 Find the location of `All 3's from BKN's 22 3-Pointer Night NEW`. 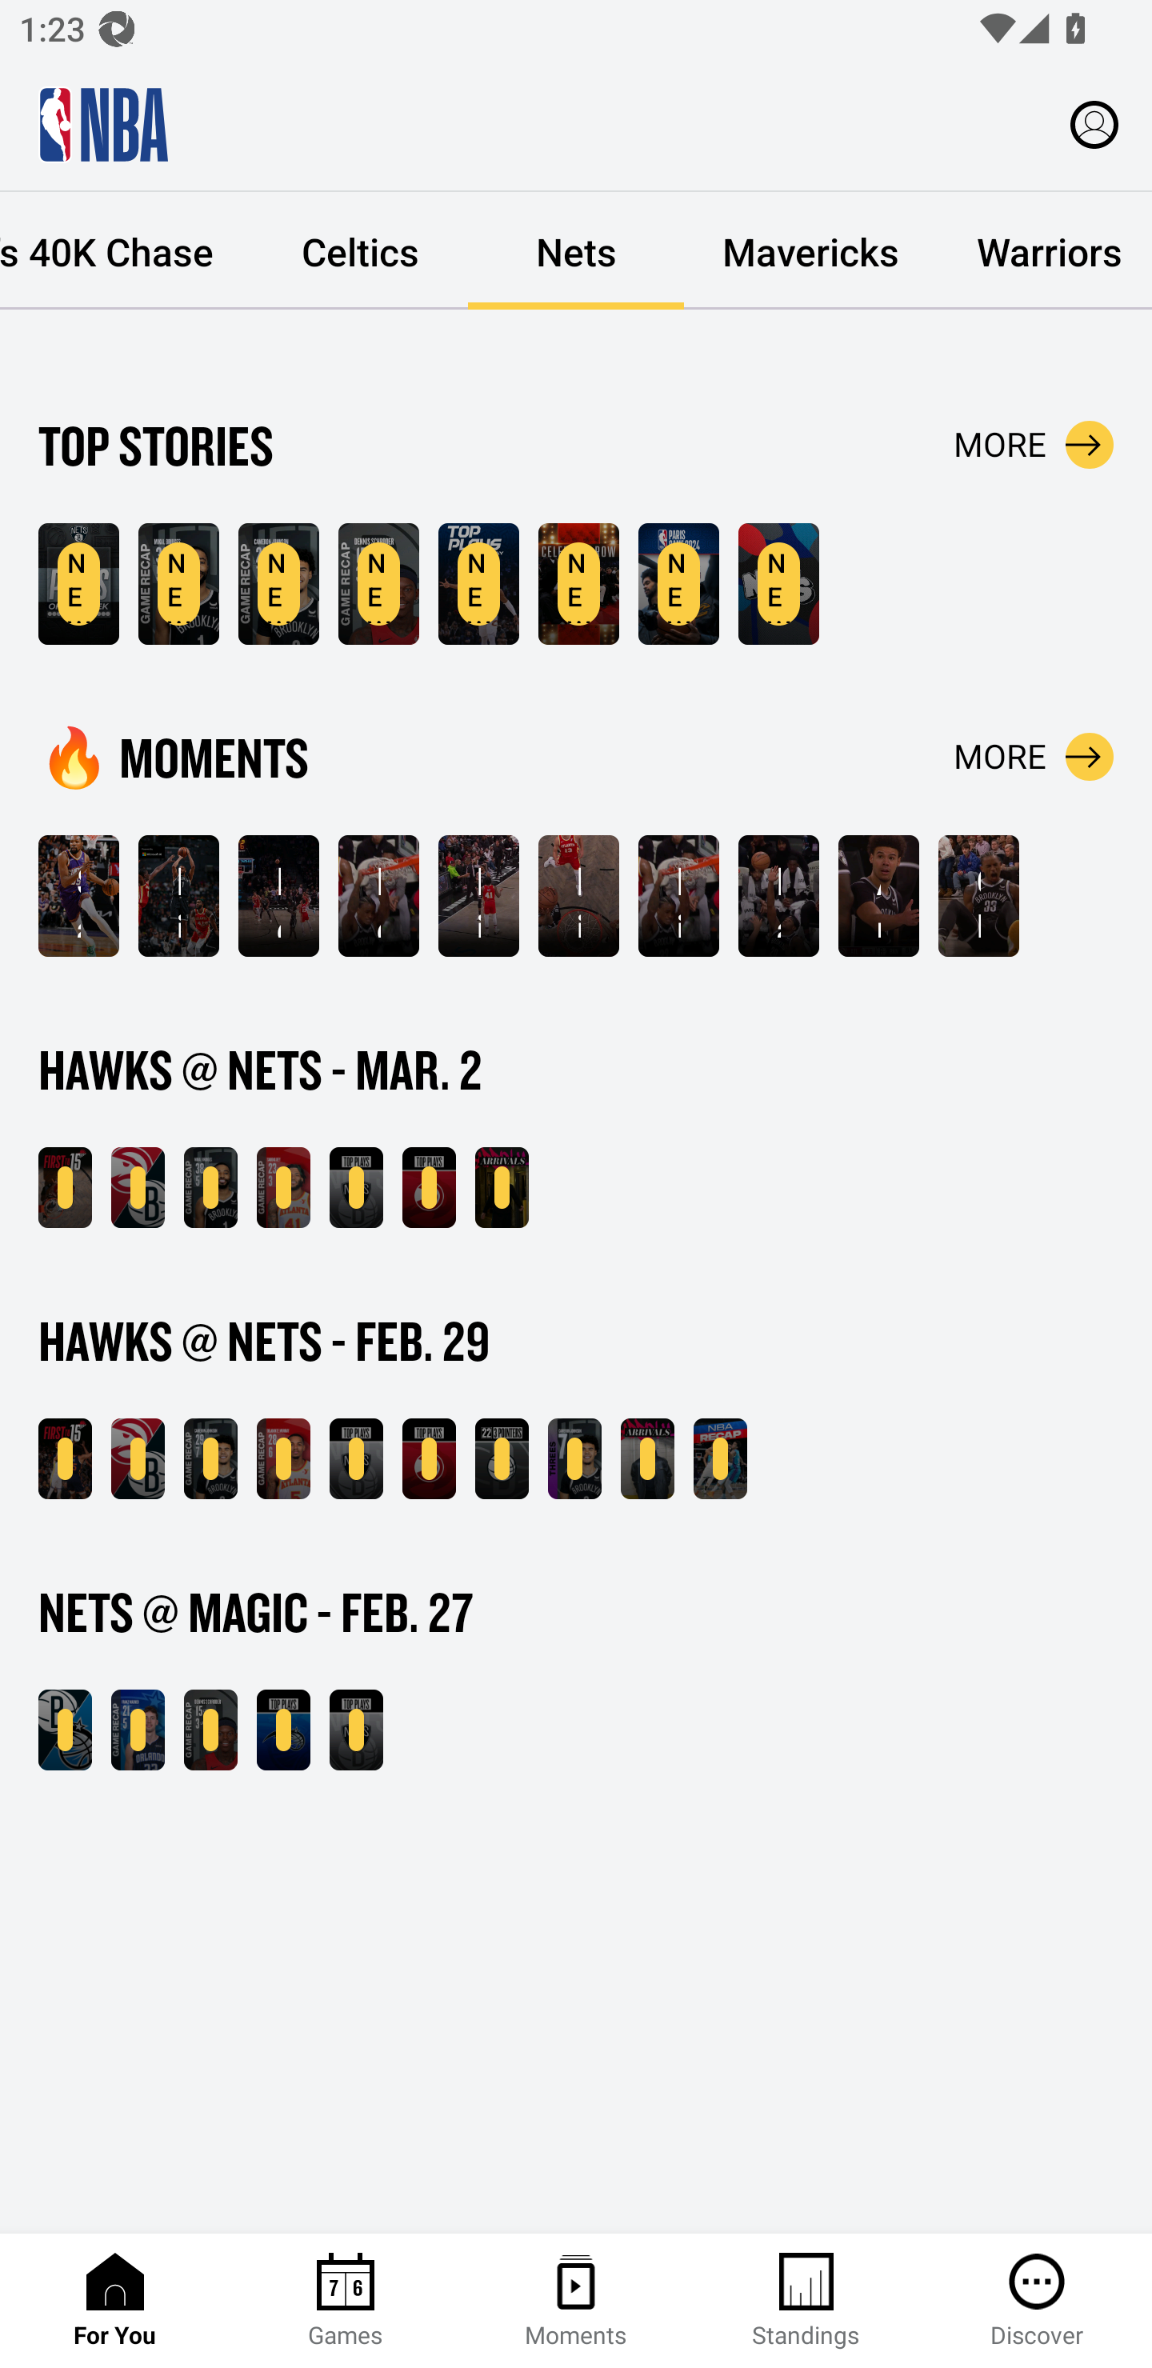

All 3's from BKN's 22 3-Pointer Night NEW is located at coordinates (501, 1458).